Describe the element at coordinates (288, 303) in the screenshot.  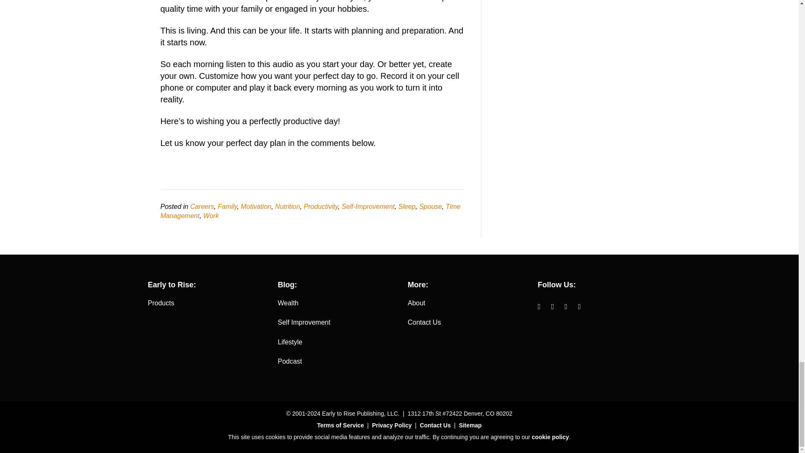
I see `Wealth` at that location.